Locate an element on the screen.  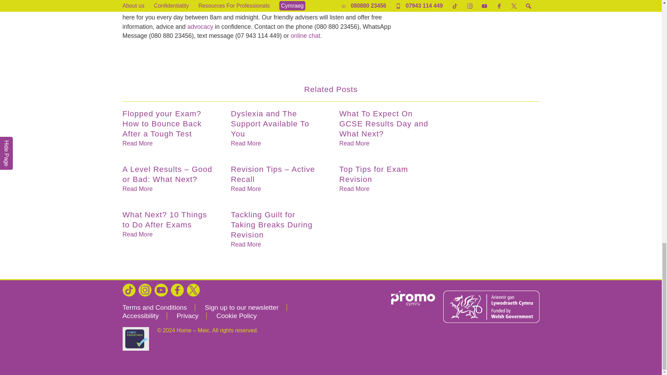
Top Tips for Exam Revision is located at coordinates (385, 174).